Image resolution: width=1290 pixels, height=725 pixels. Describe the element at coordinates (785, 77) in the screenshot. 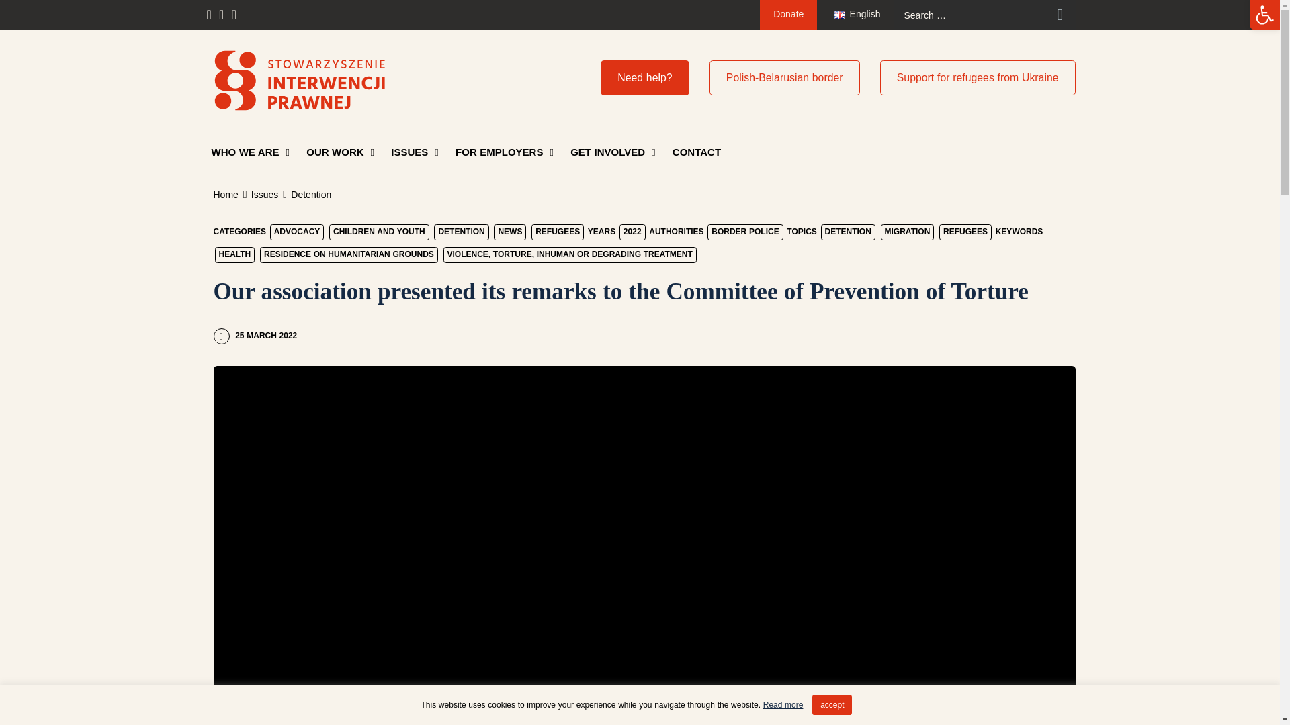

I see `Polish-Belarusian border` at that location.